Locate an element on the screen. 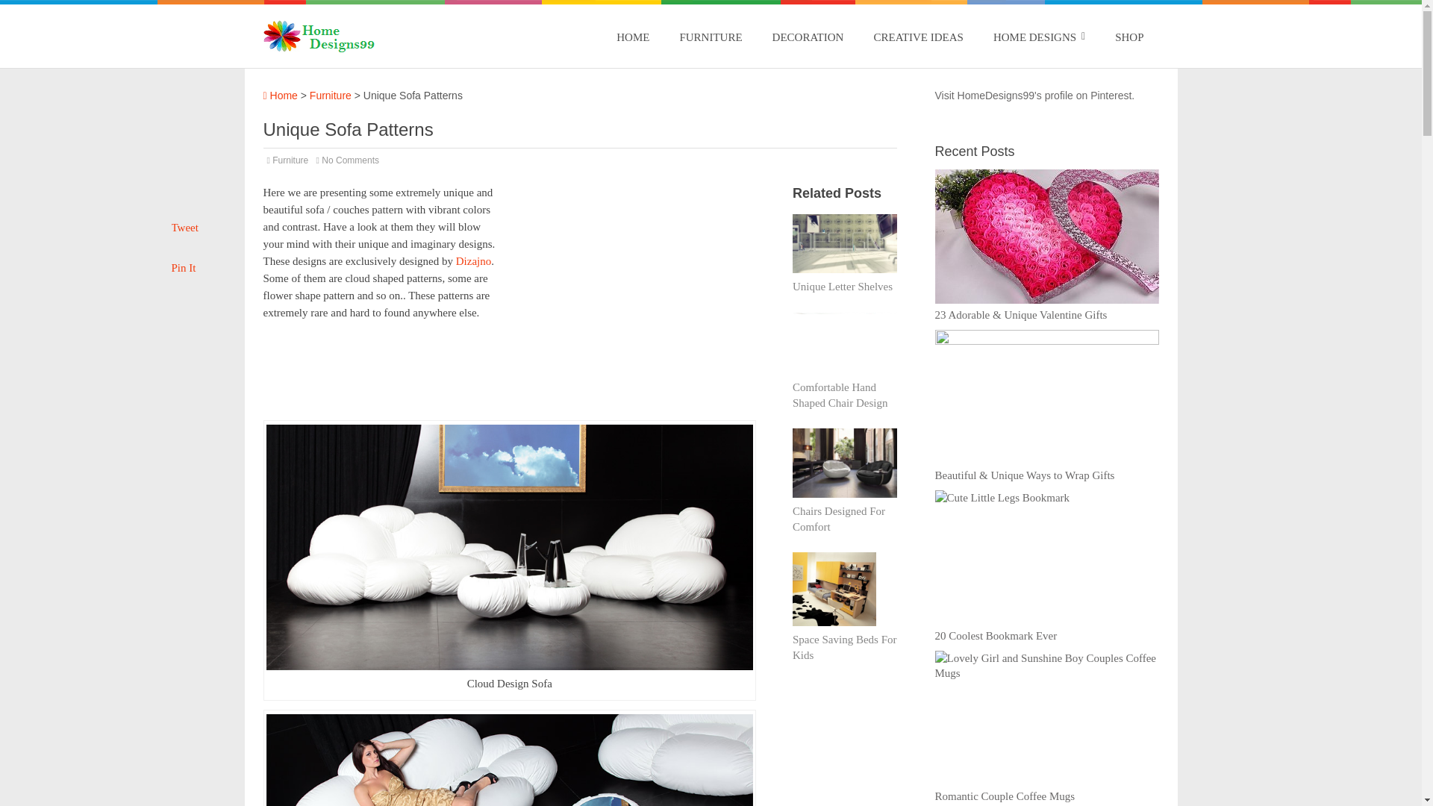 This screenshot has width=1433, height=806. HOME DESIGNS is located at coordinates (1039, 37).